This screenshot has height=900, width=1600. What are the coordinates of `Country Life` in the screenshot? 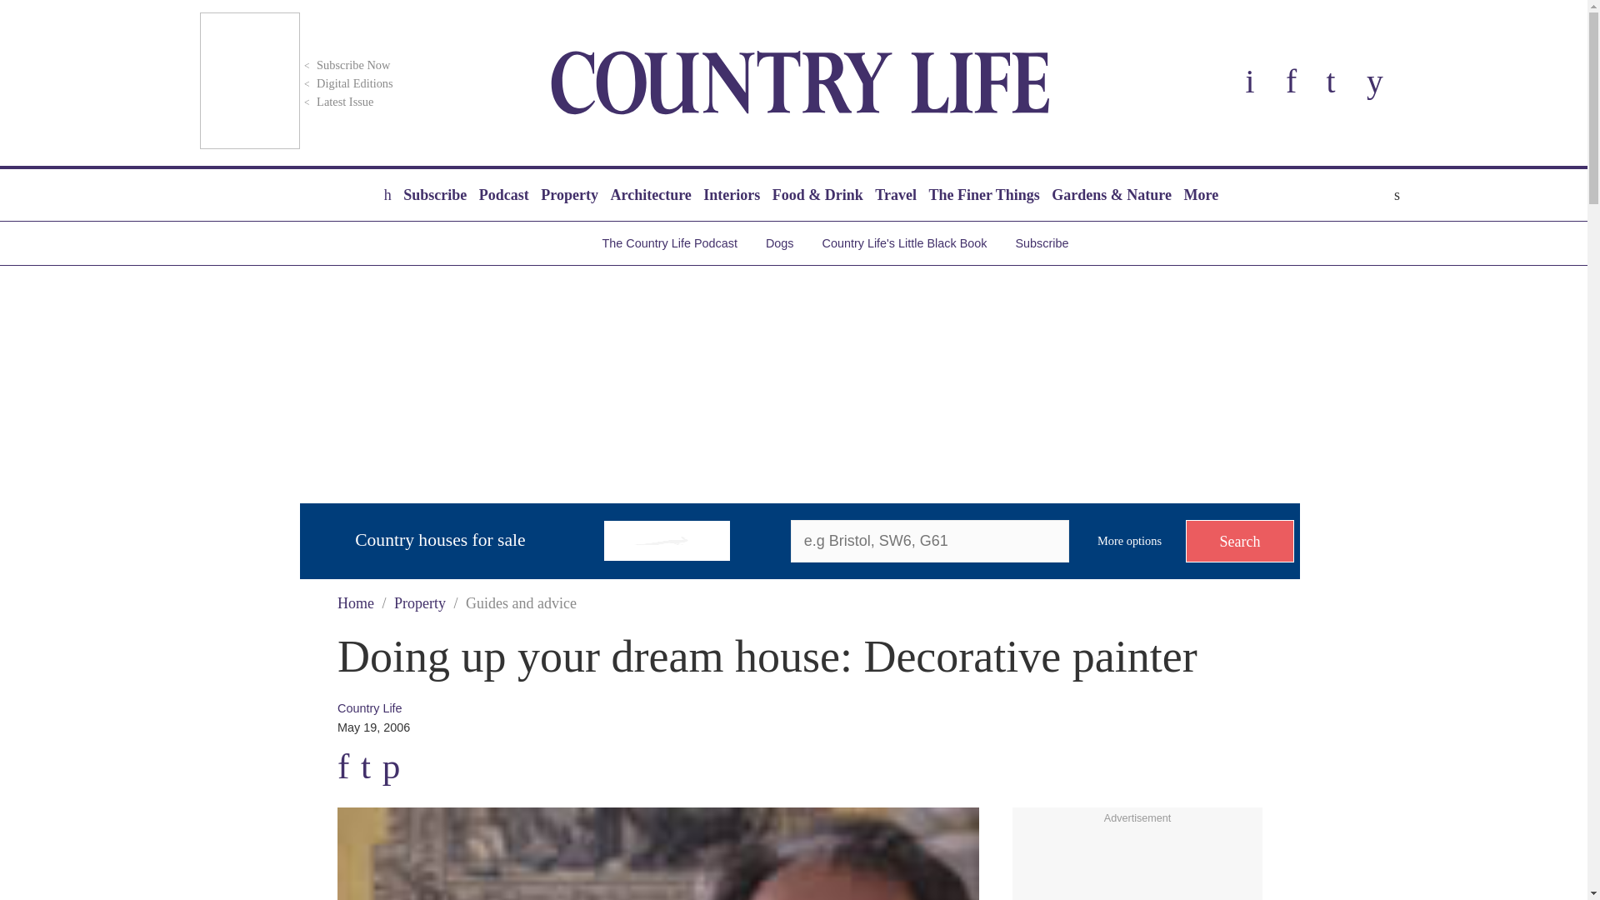 It's located at (800, 82).